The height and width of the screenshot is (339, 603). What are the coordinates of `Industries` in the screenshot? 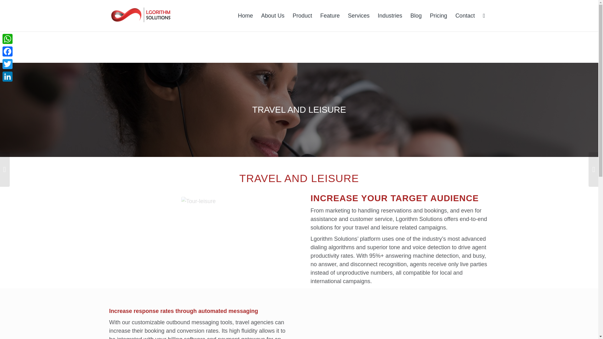 It's located at (390, 16).